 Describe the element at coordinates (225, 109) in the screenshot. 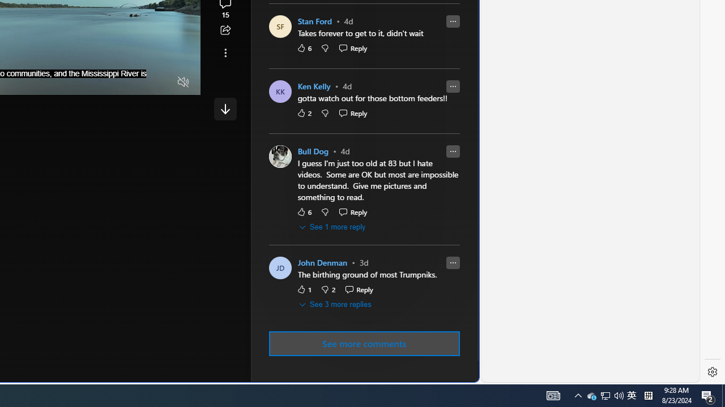

I see `AutomationID: e5rZOEMGacU1` at that location.